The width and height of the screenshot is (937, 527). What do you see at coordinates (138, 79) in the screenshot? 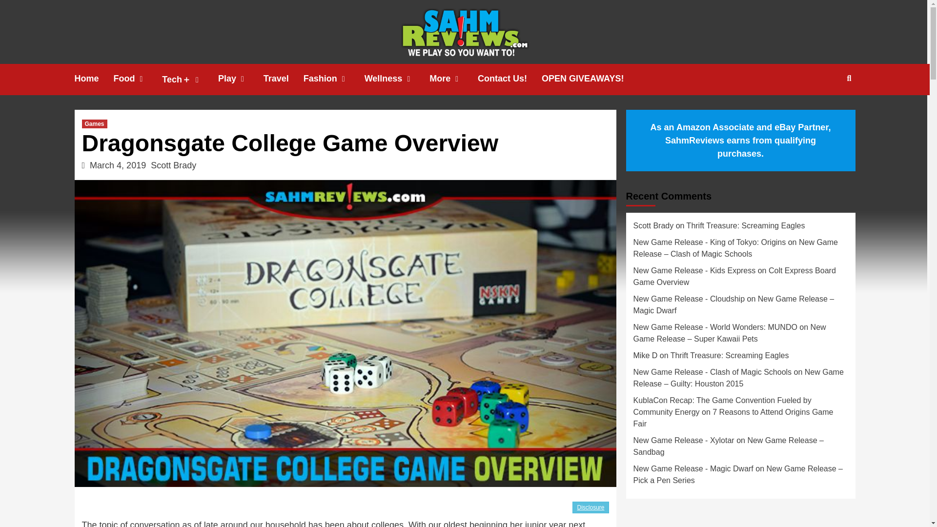
I see `Food` at bounding box center [138, 79].